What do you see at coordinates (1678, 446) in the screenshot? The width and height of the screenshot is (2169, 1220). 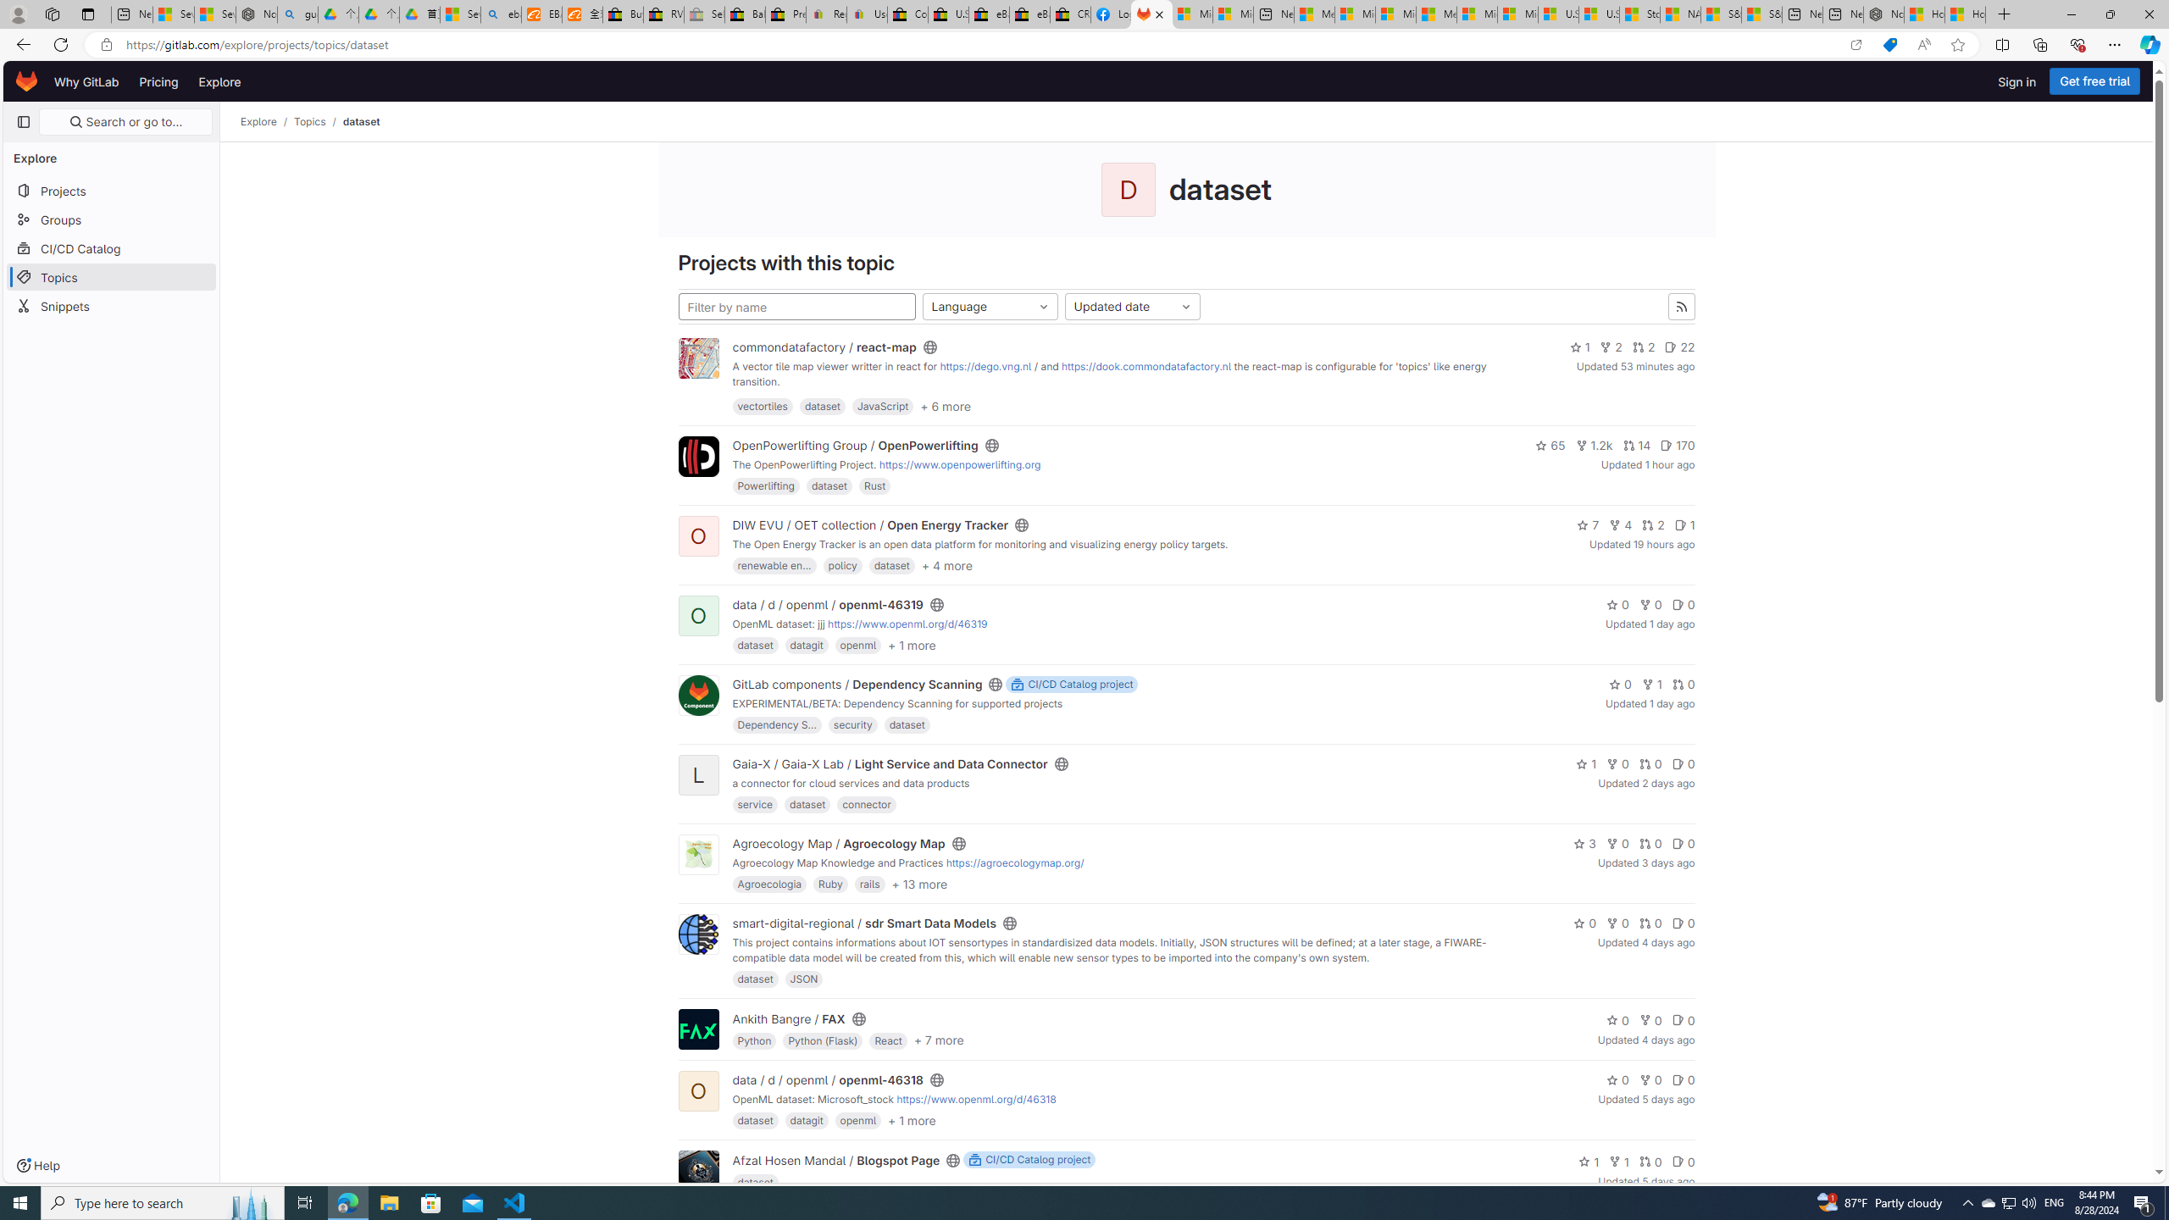 I see `170` at bounding box center [1678, 446].